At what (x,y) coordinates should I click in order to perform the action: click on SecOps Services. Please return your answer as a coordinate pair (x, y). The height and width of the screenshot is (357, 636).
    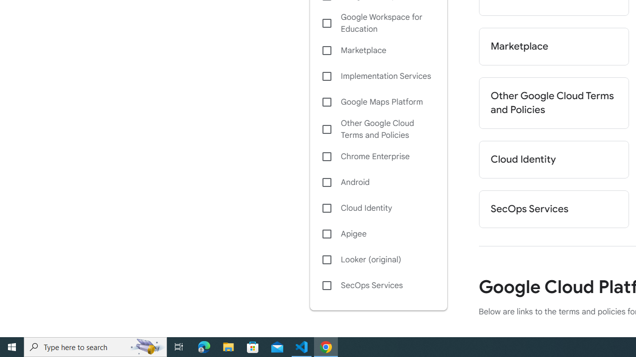
    Looking at the image, I should click on (378, 286).